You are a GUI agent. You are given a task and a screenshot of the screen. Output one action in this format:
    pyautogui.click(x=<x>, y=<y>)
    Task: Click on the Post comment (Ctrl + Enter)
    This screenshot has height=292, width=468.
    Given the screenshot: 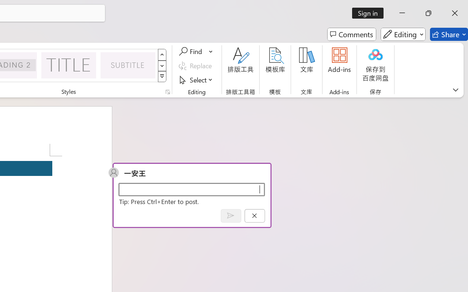 What is the action you would take?
    pyautogui.click(x=230, y=215)
    